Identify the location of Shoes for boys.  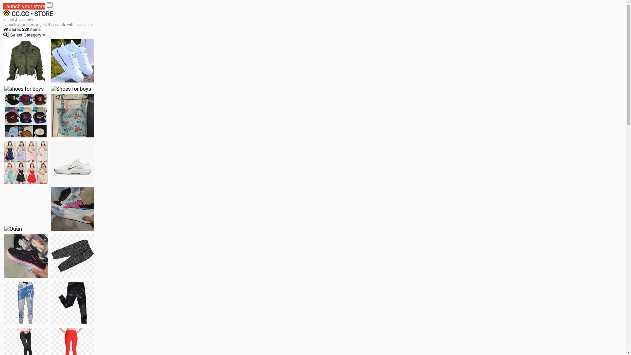
(71, 89).